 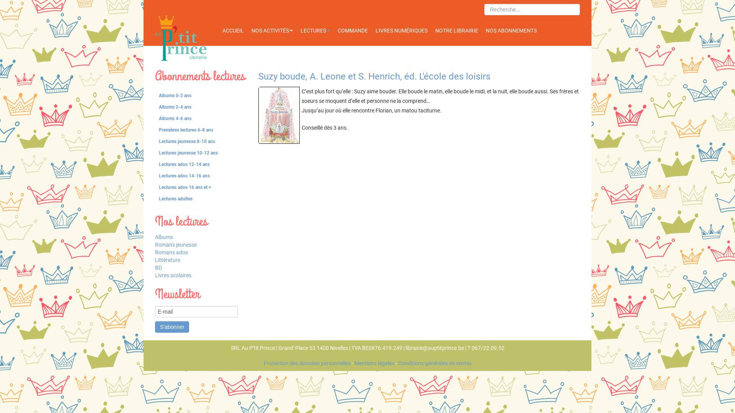 What do you see at coordinates (233, 31) in the screenshot?
I see `ACCUEIL` at bounding box center [233, 31].